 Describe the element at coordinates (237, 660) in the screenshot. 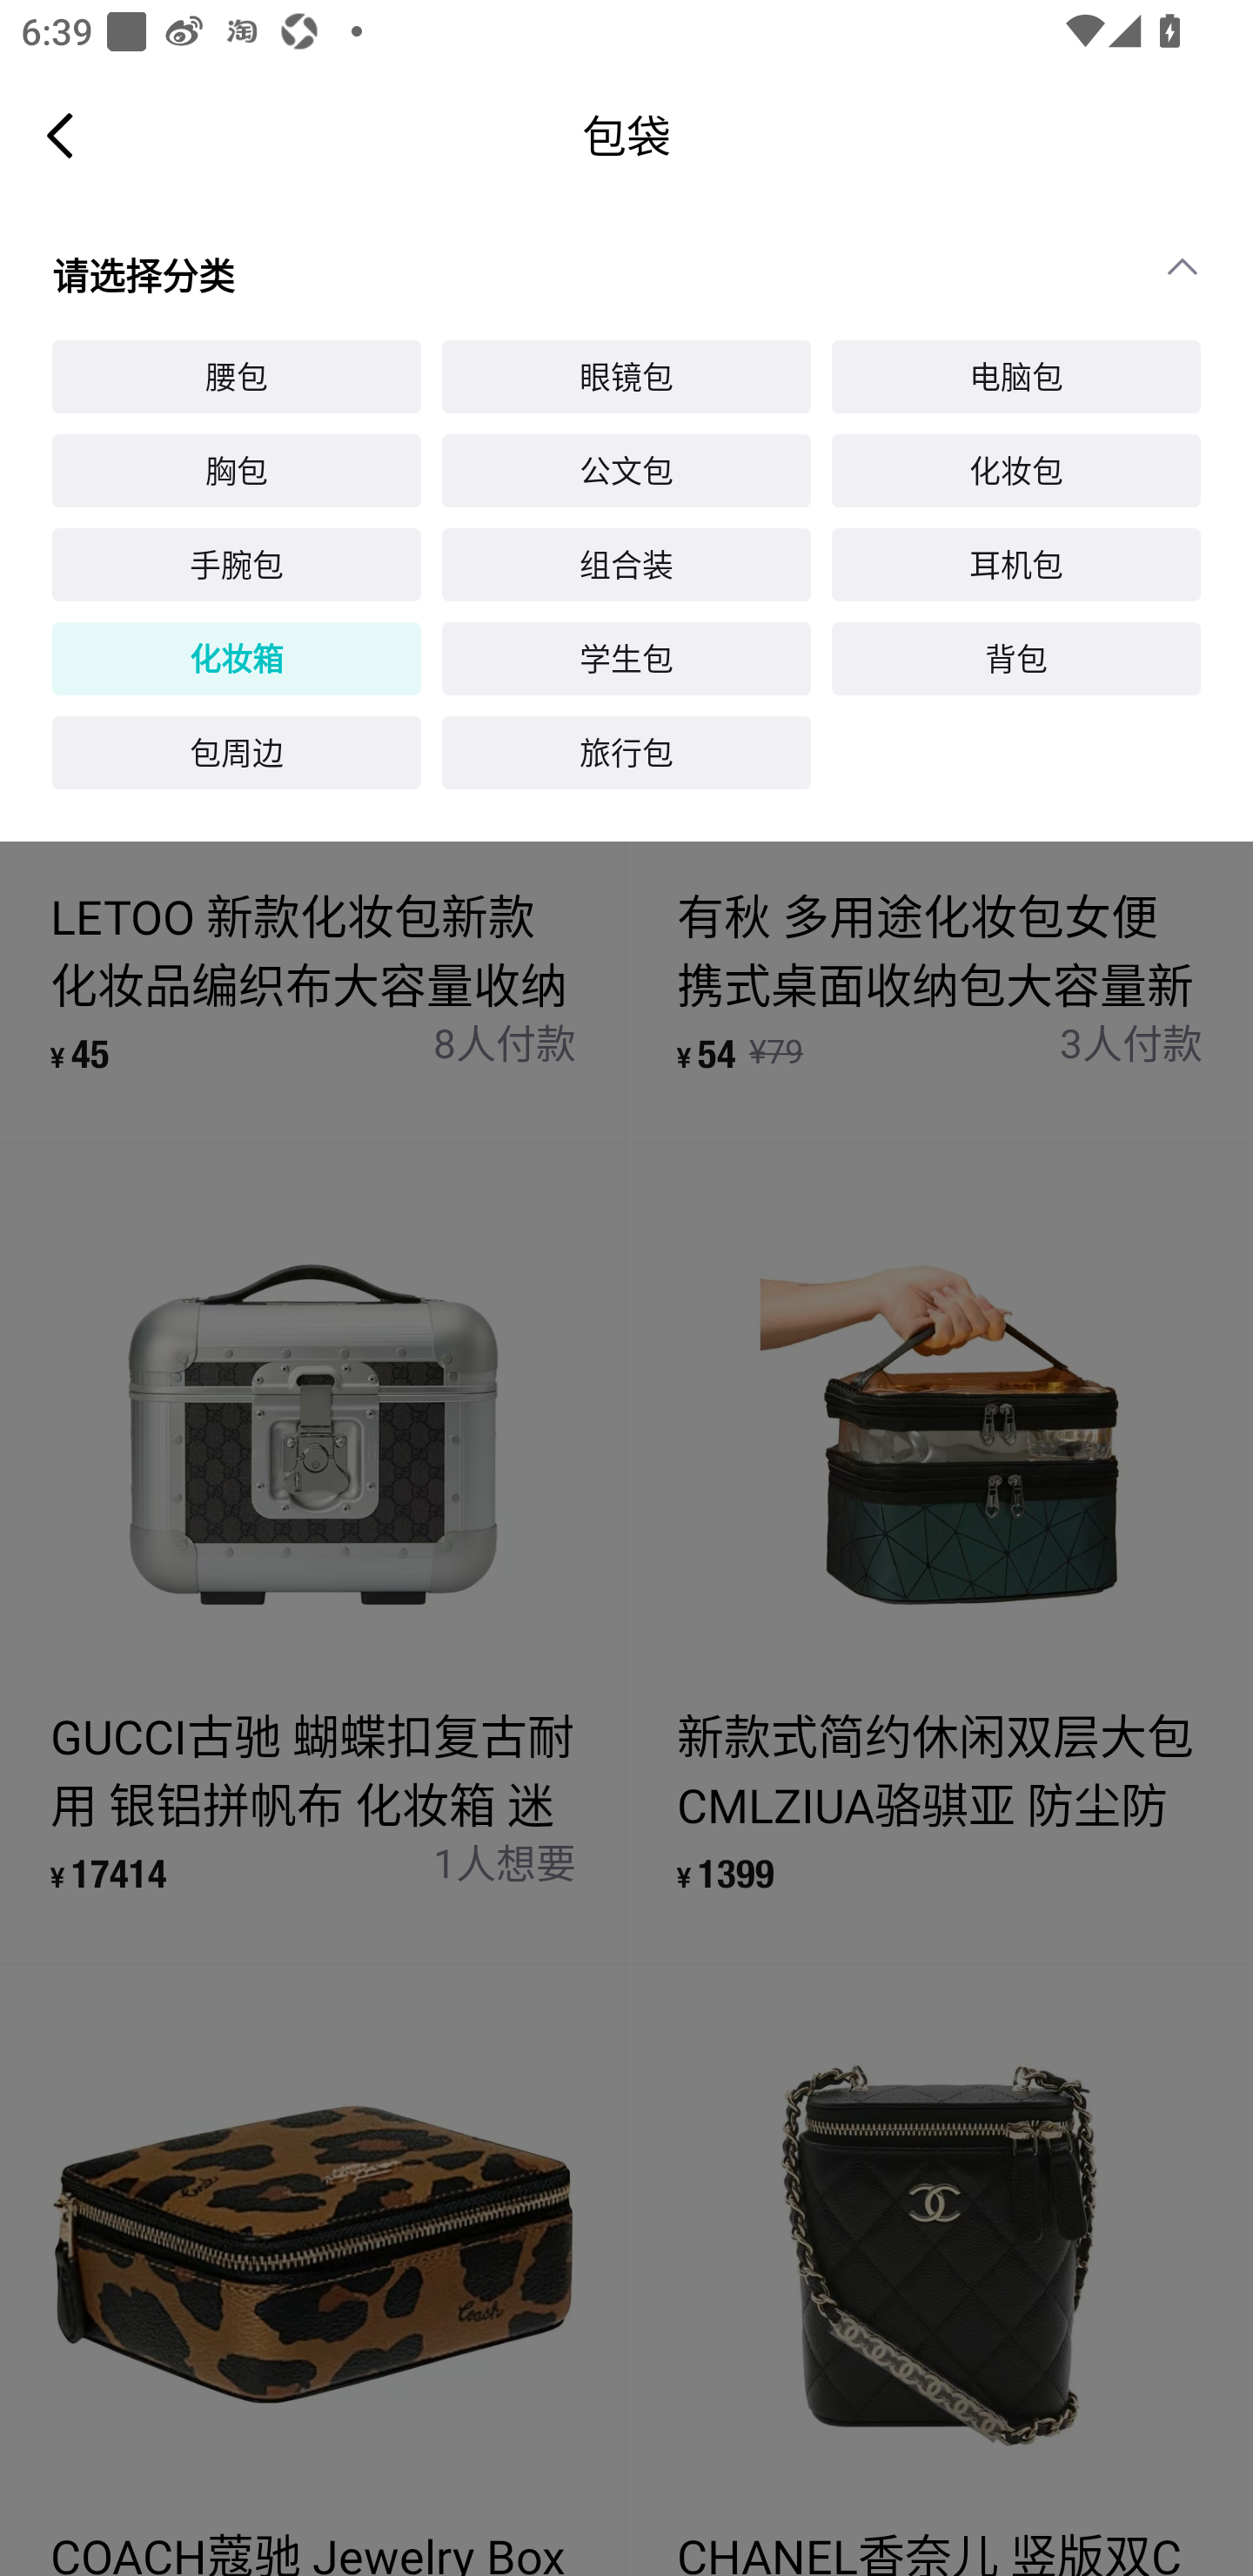

I see `化妆箱` at that location.